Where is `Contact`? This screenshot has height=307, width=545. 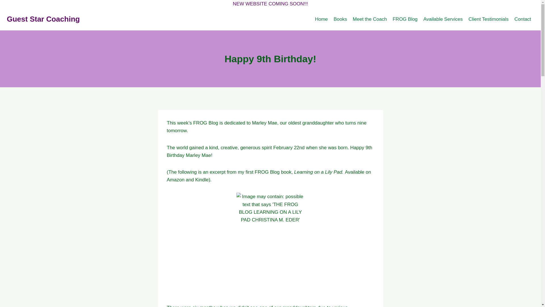
Contact is located at coordinates (523, 19).